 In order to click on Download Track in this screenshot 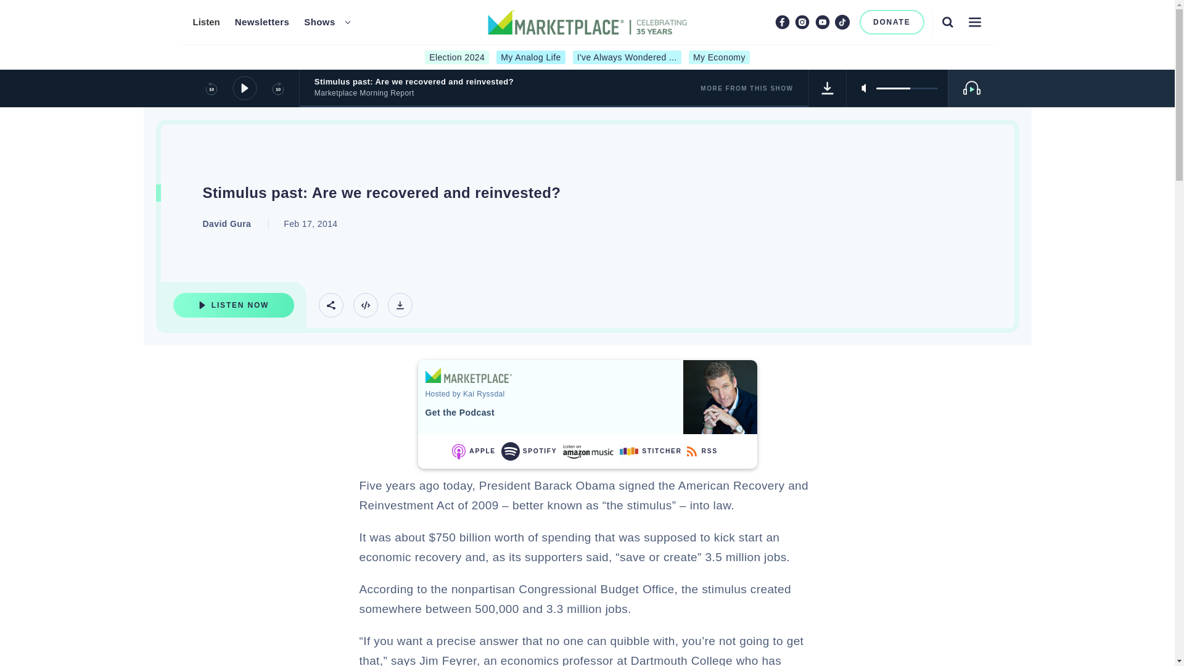, I will do `click(828, 88)`.